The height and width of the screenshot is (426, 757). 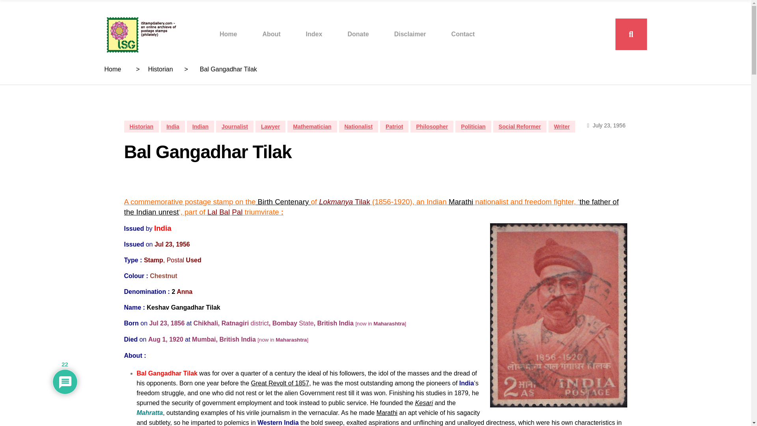 I want to click on Patriot, so click(x=394, y=126).